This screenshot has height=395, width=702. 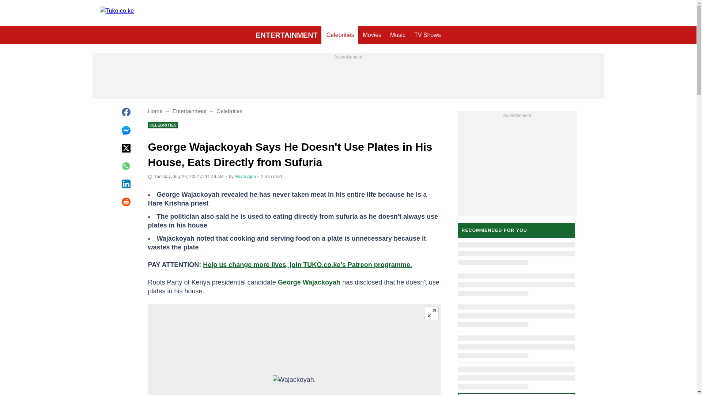 What do you see at coordinates (398, 35) in the screenshot?
I see `Music` at bounding box center [398, 35].